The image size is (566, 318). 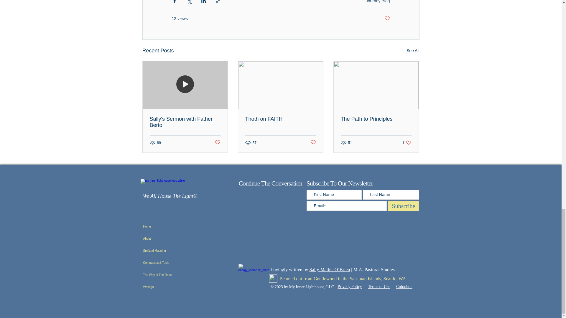 What do you see at coordinates (185, 122) in the screenshot?
I see `Sally's Sermon with Father Berto` at bounding box center [185, 122].